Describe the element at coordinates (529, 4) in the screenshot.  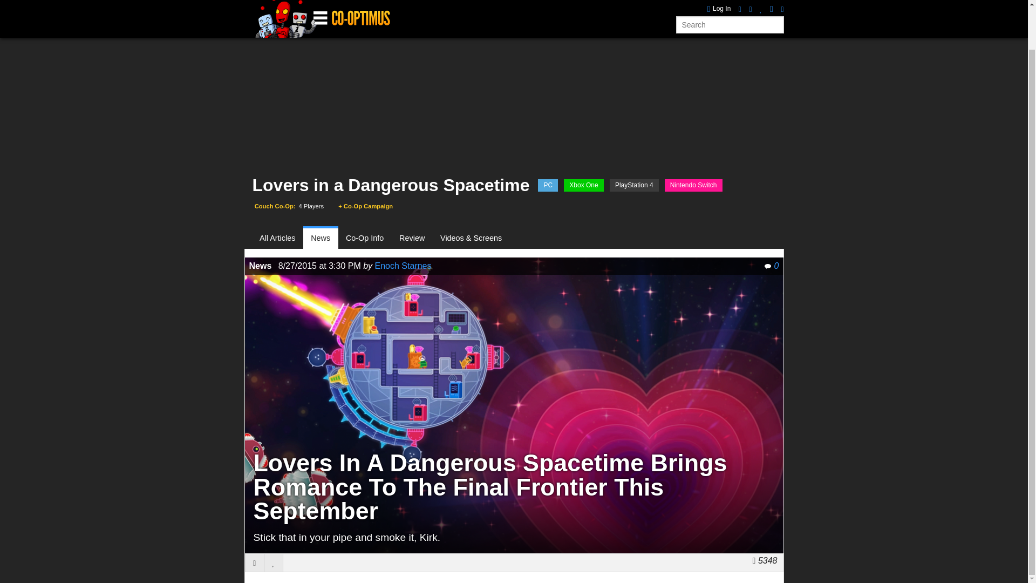
I see `Editorials` at that location.